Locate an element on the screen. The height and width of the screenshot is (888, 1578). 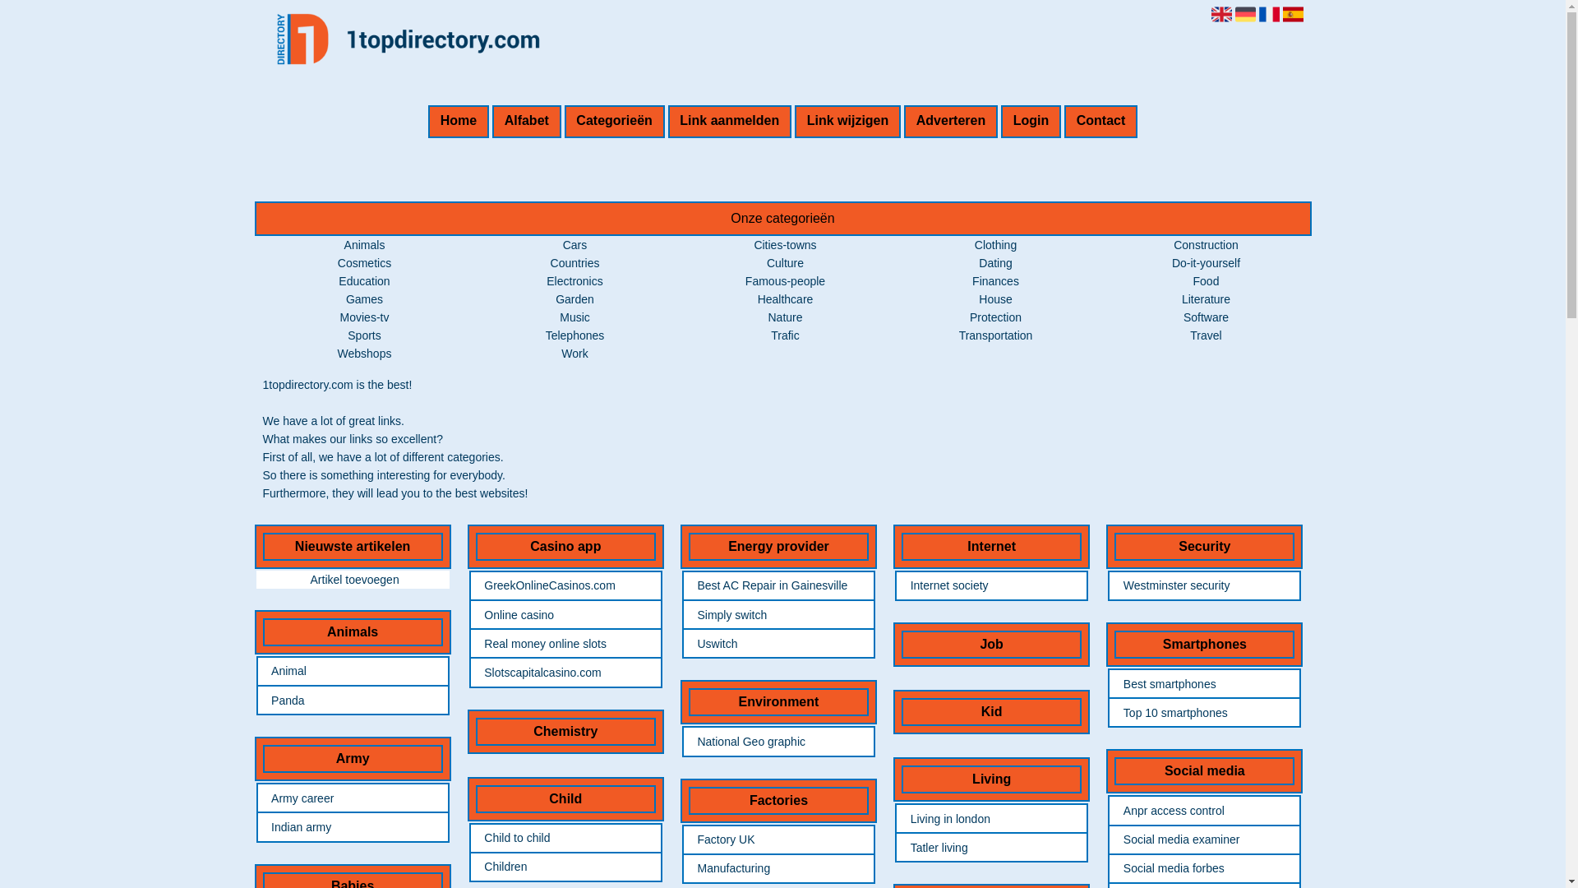
Link wijzigen is located at coordinates (848, 122).